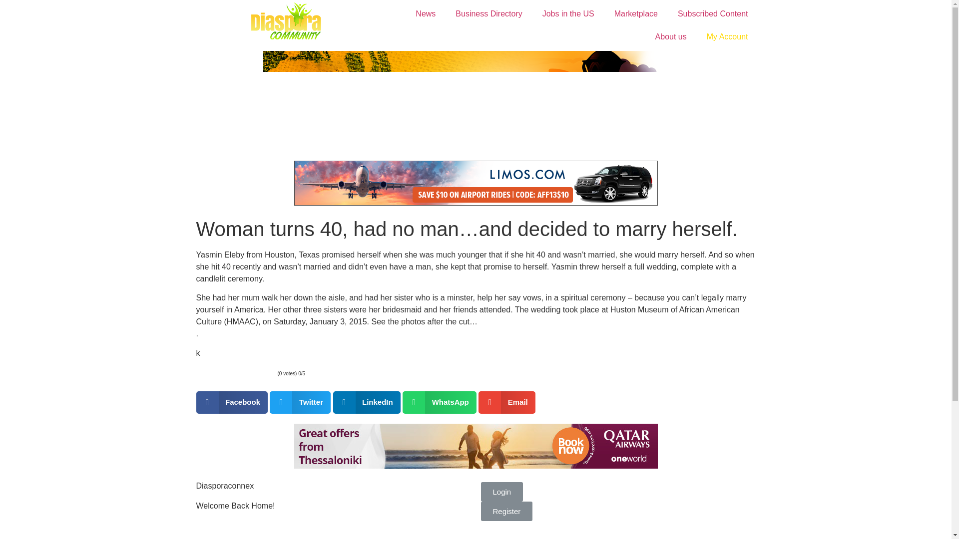 The width and height of the screenshot is (959, 539). Describe the element at coordinates (635, 14) in the screenshot. I see `Marketplace` at that location.